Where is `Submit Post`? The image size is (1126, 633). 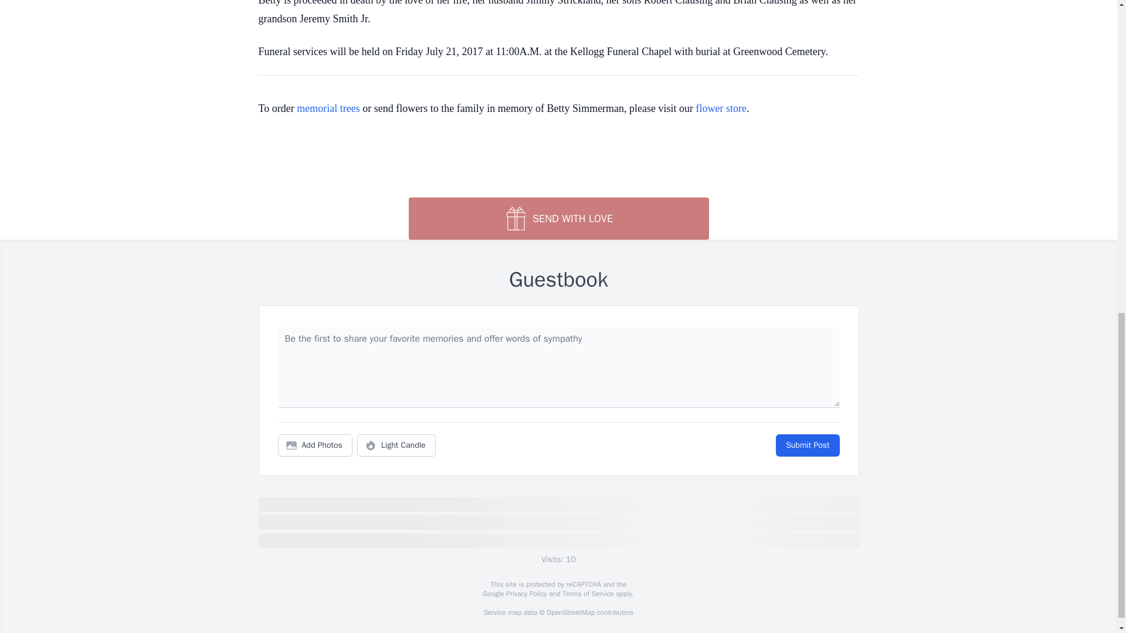
Submit Post is located at coordinates (807, 445).